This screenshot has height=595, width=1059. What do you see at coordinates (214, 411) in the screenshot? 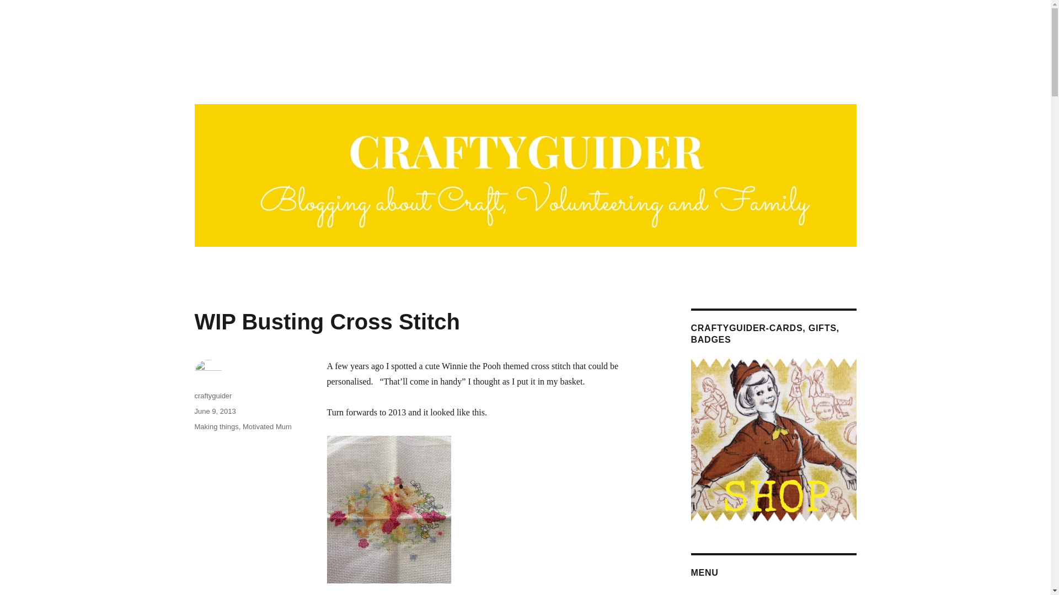
I see `June 9, 2013` at bounding box center [214, 411].